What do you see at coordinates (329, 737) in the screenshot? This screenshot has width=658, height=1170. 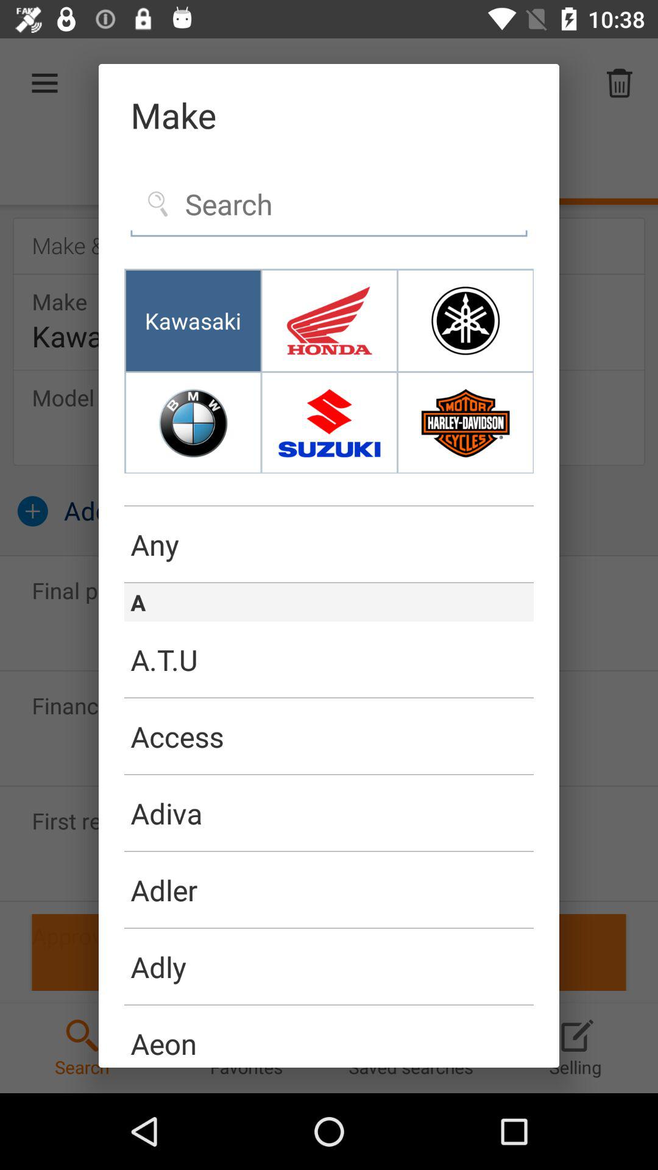 I see `flip until access` at bounding box center [329, 737].